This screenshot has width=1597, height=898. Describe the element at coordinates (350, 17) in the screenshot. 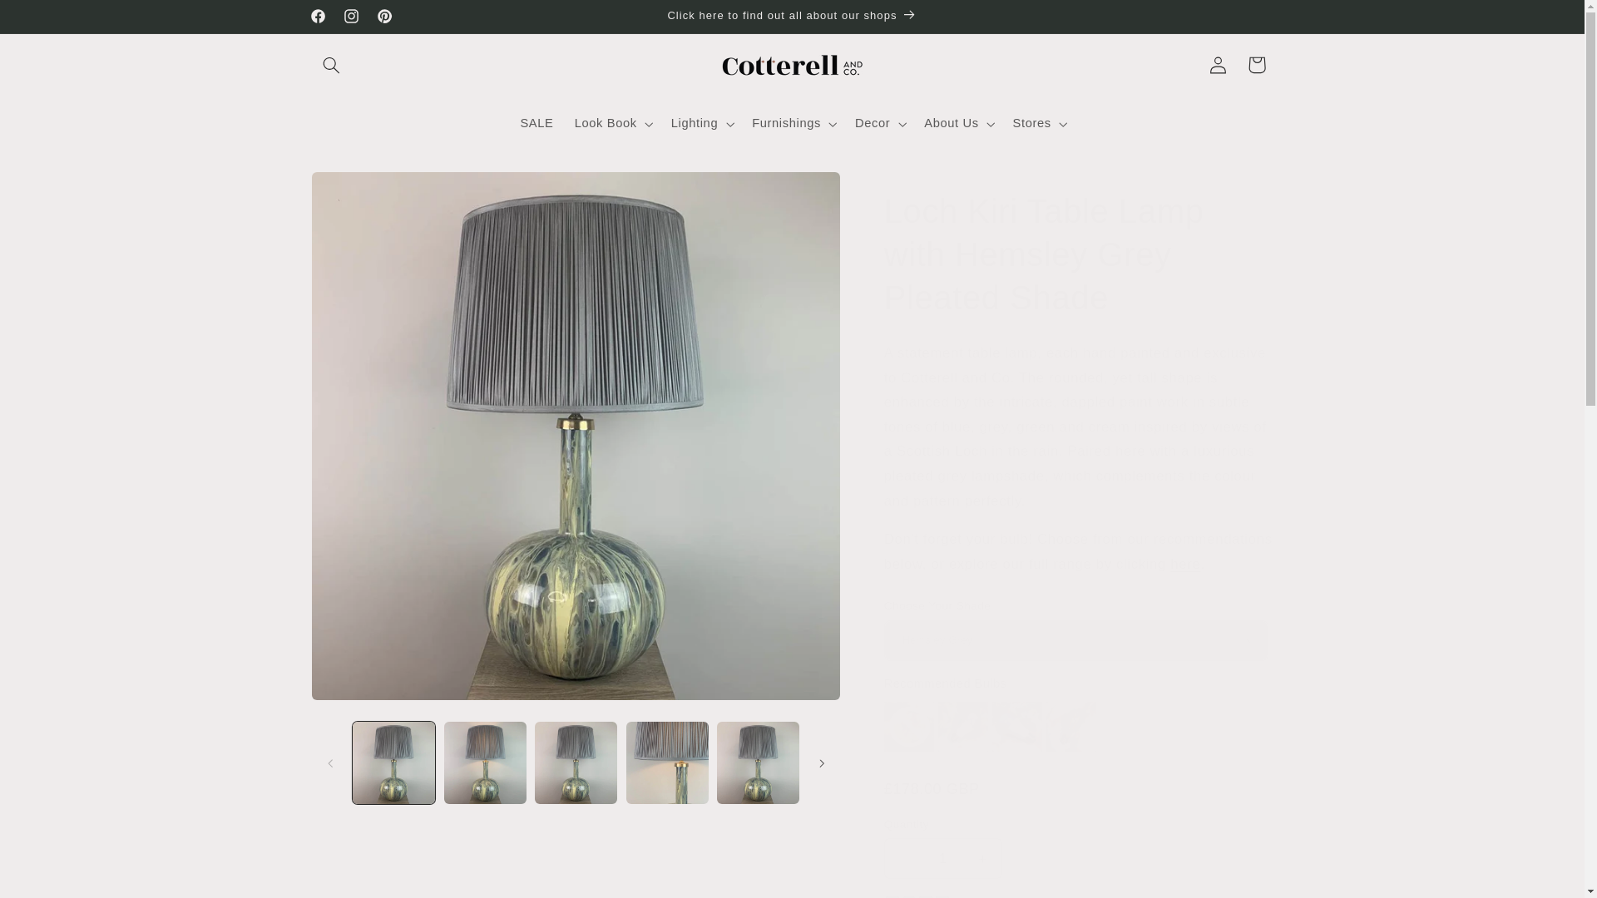

I see `Instagram` at that location.